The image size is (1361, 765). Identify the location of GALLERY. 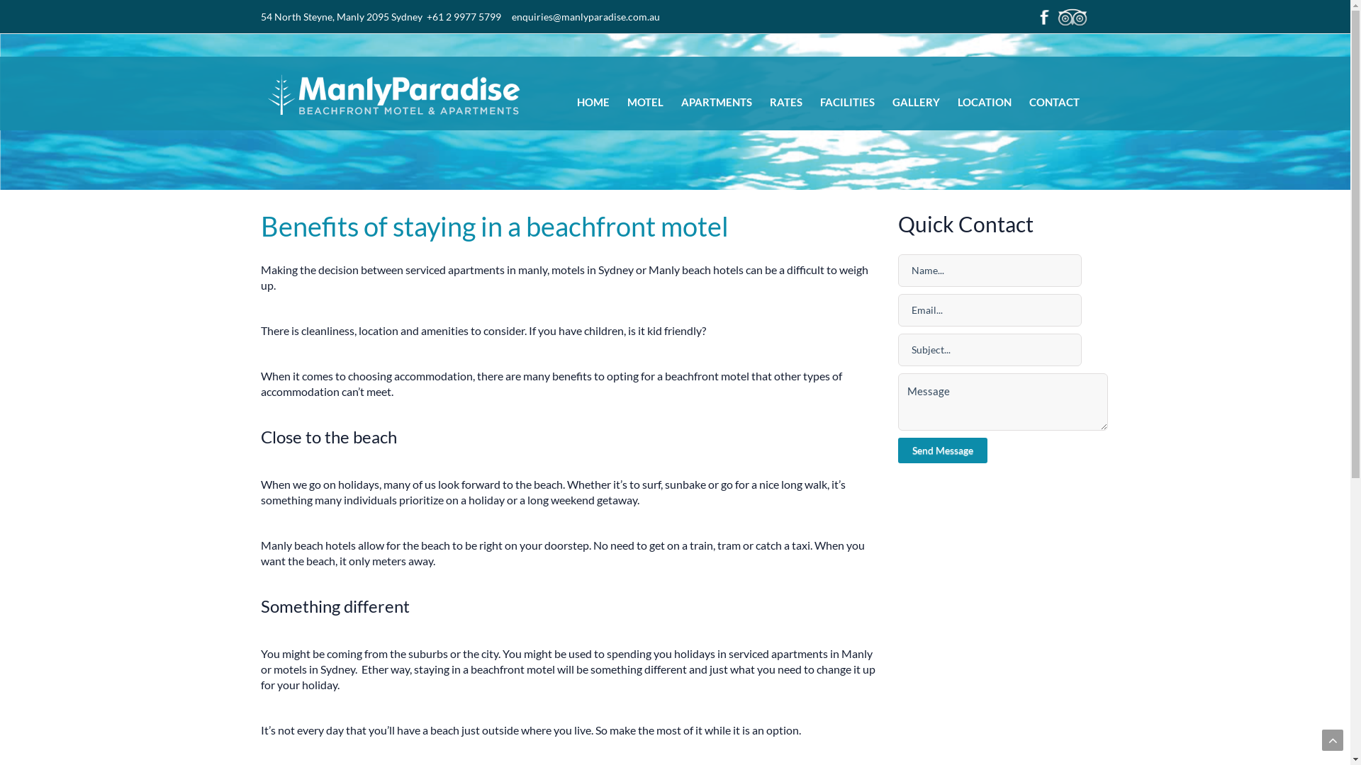
(916, 102).